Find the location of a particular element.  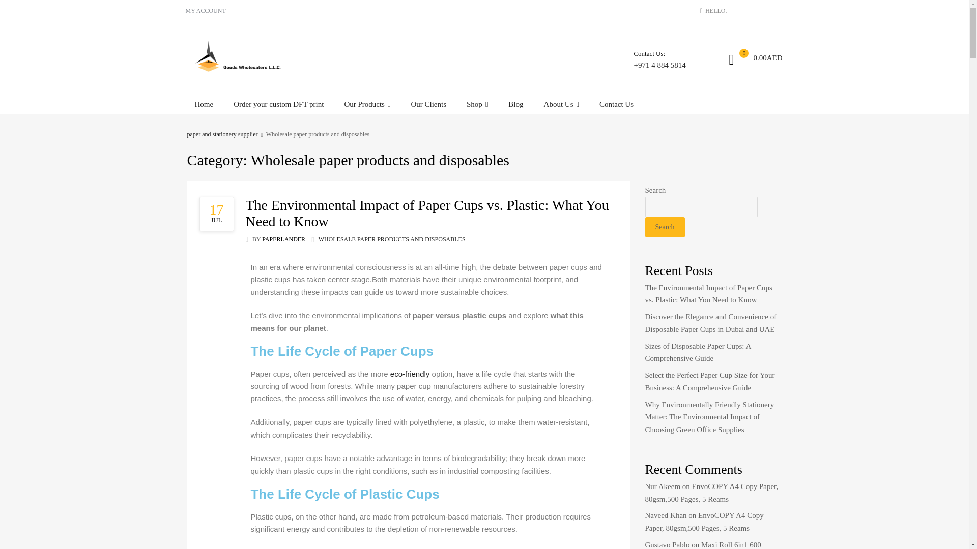

Shop is located at coordinates (219, 213).